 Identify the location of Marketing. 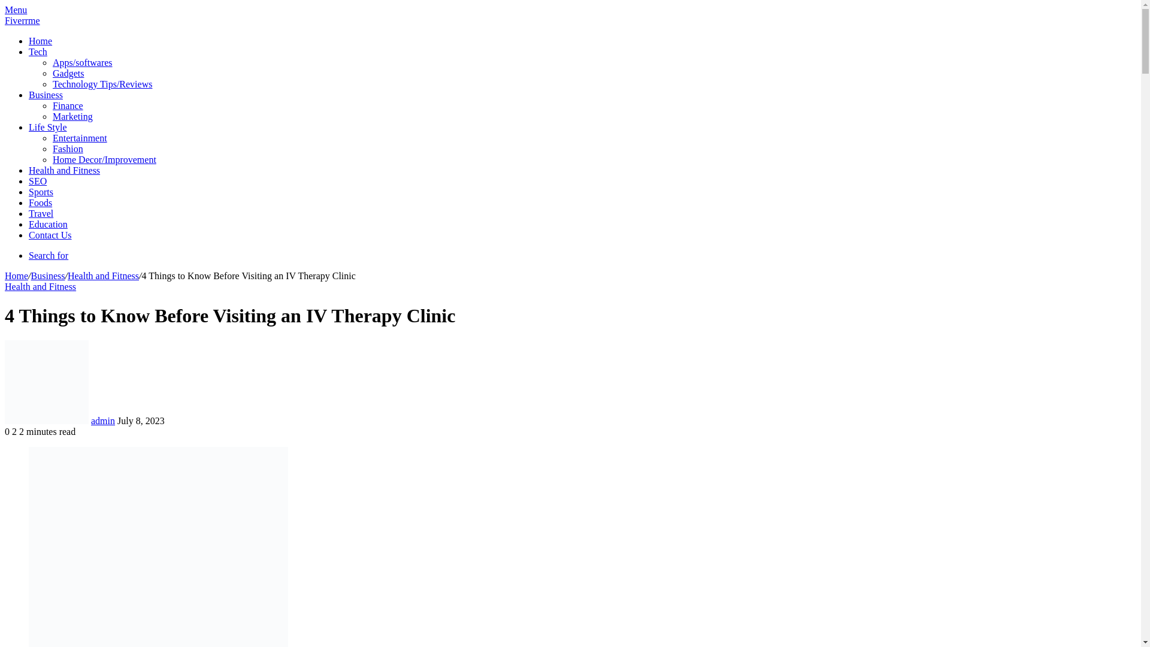
(73, 116).